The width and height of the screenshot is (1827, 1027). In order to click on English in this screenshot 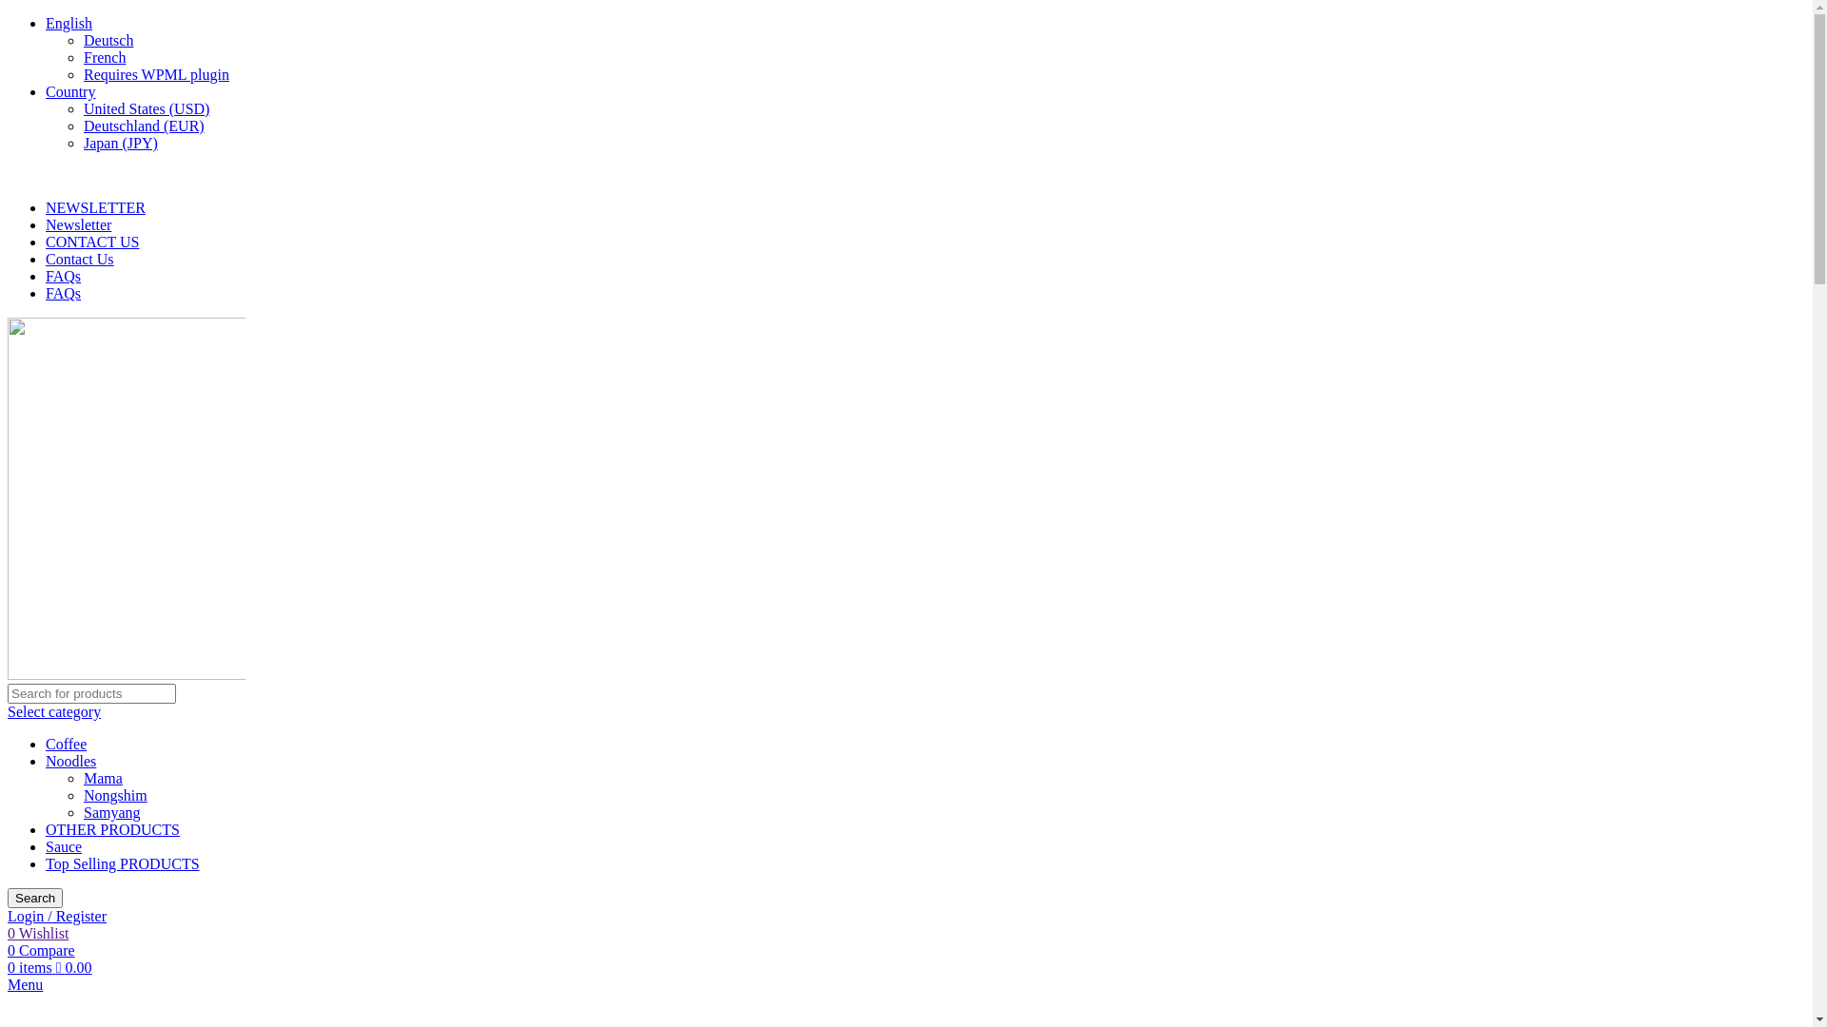, I will do `click(69, 23)`.